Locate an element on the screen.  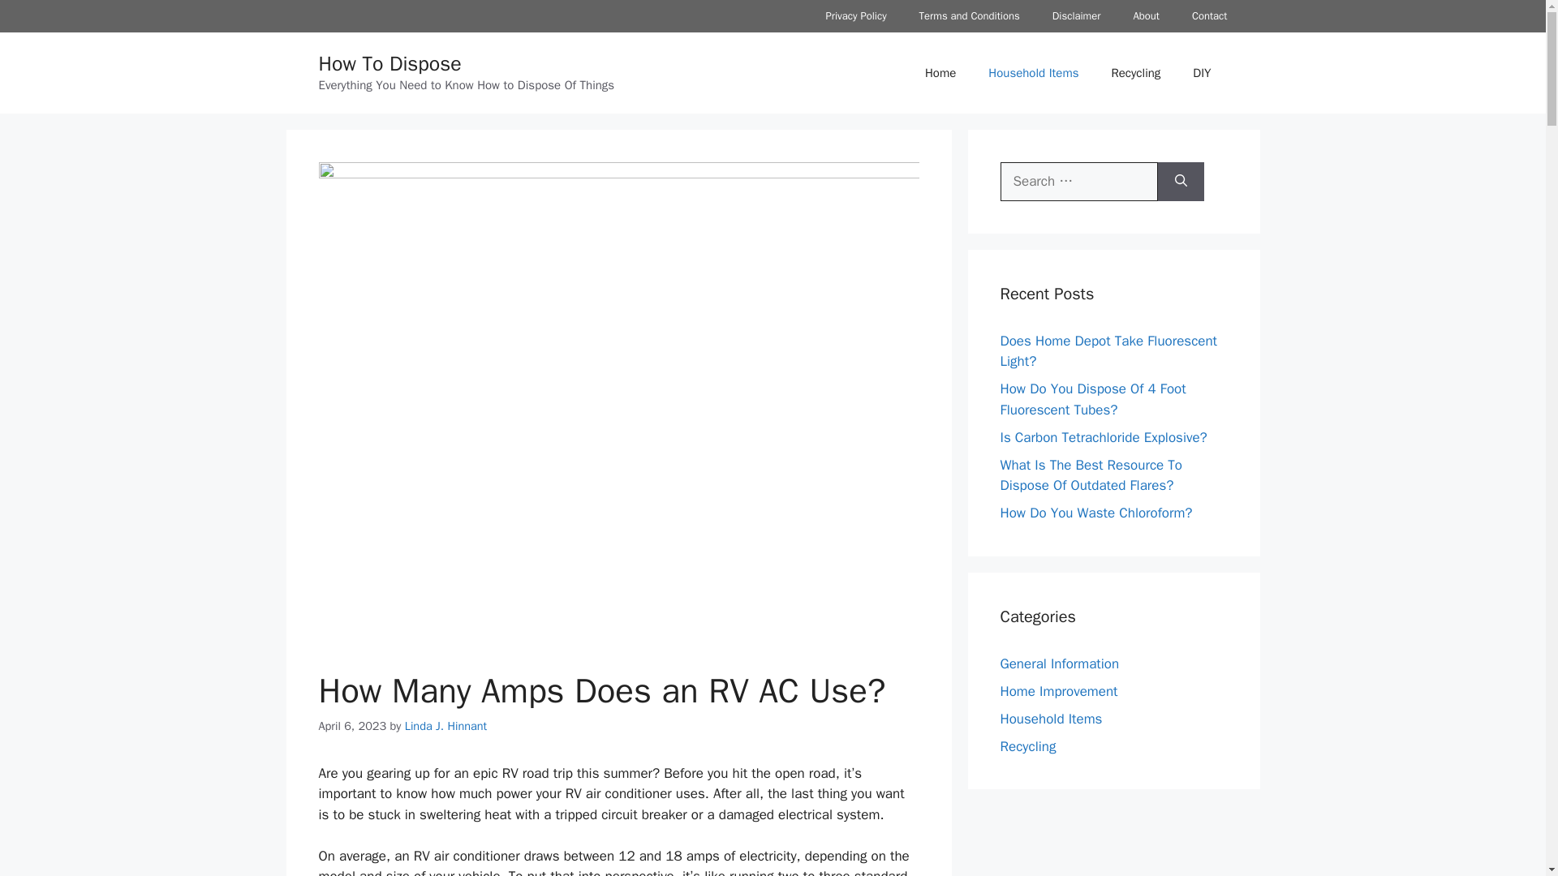
Household Items is located at coordinates (1034, 73).